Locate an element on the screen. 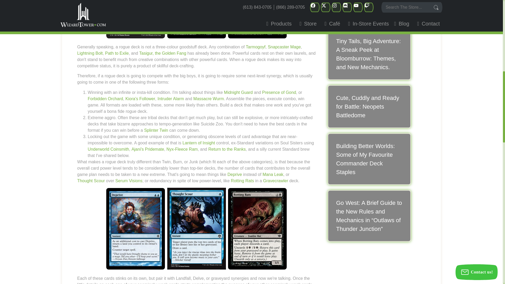 Image resolution: width=505 pixels, height=284 pixels. Whirler Rogue is located at coordinates (135, 19).